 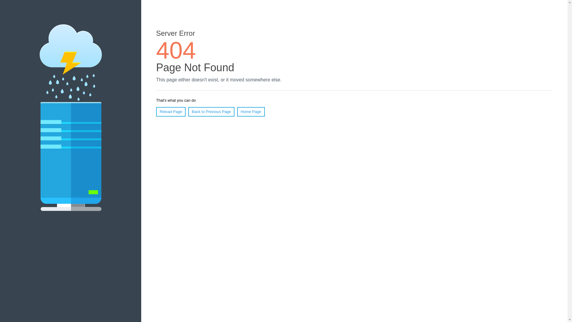 I want to click on Home Page, so click(x=251, y=112).